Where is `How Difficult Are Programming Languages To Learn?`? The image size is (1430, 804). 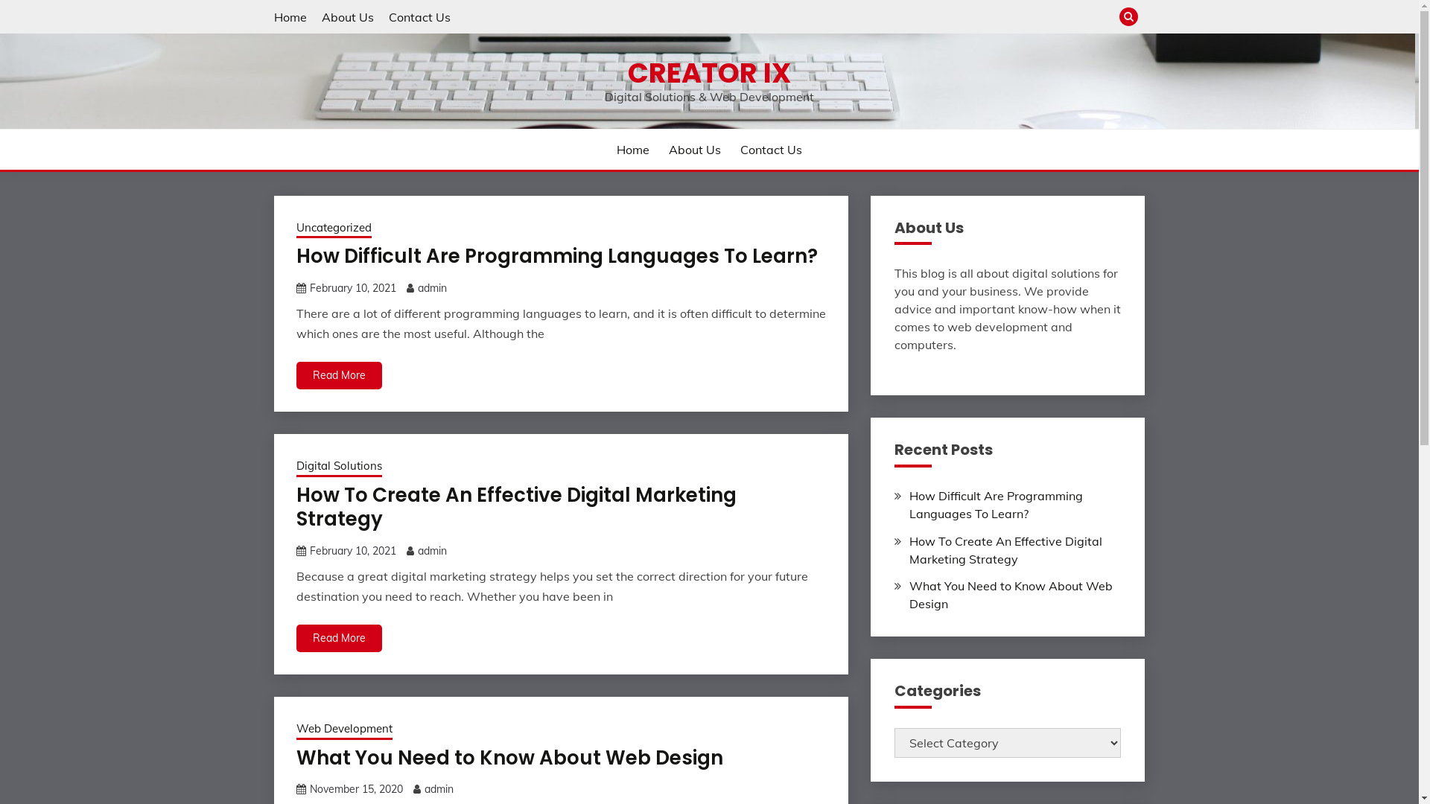
How Difficult Are Programming Languages To Learn? is located at coordinates (997, 505).